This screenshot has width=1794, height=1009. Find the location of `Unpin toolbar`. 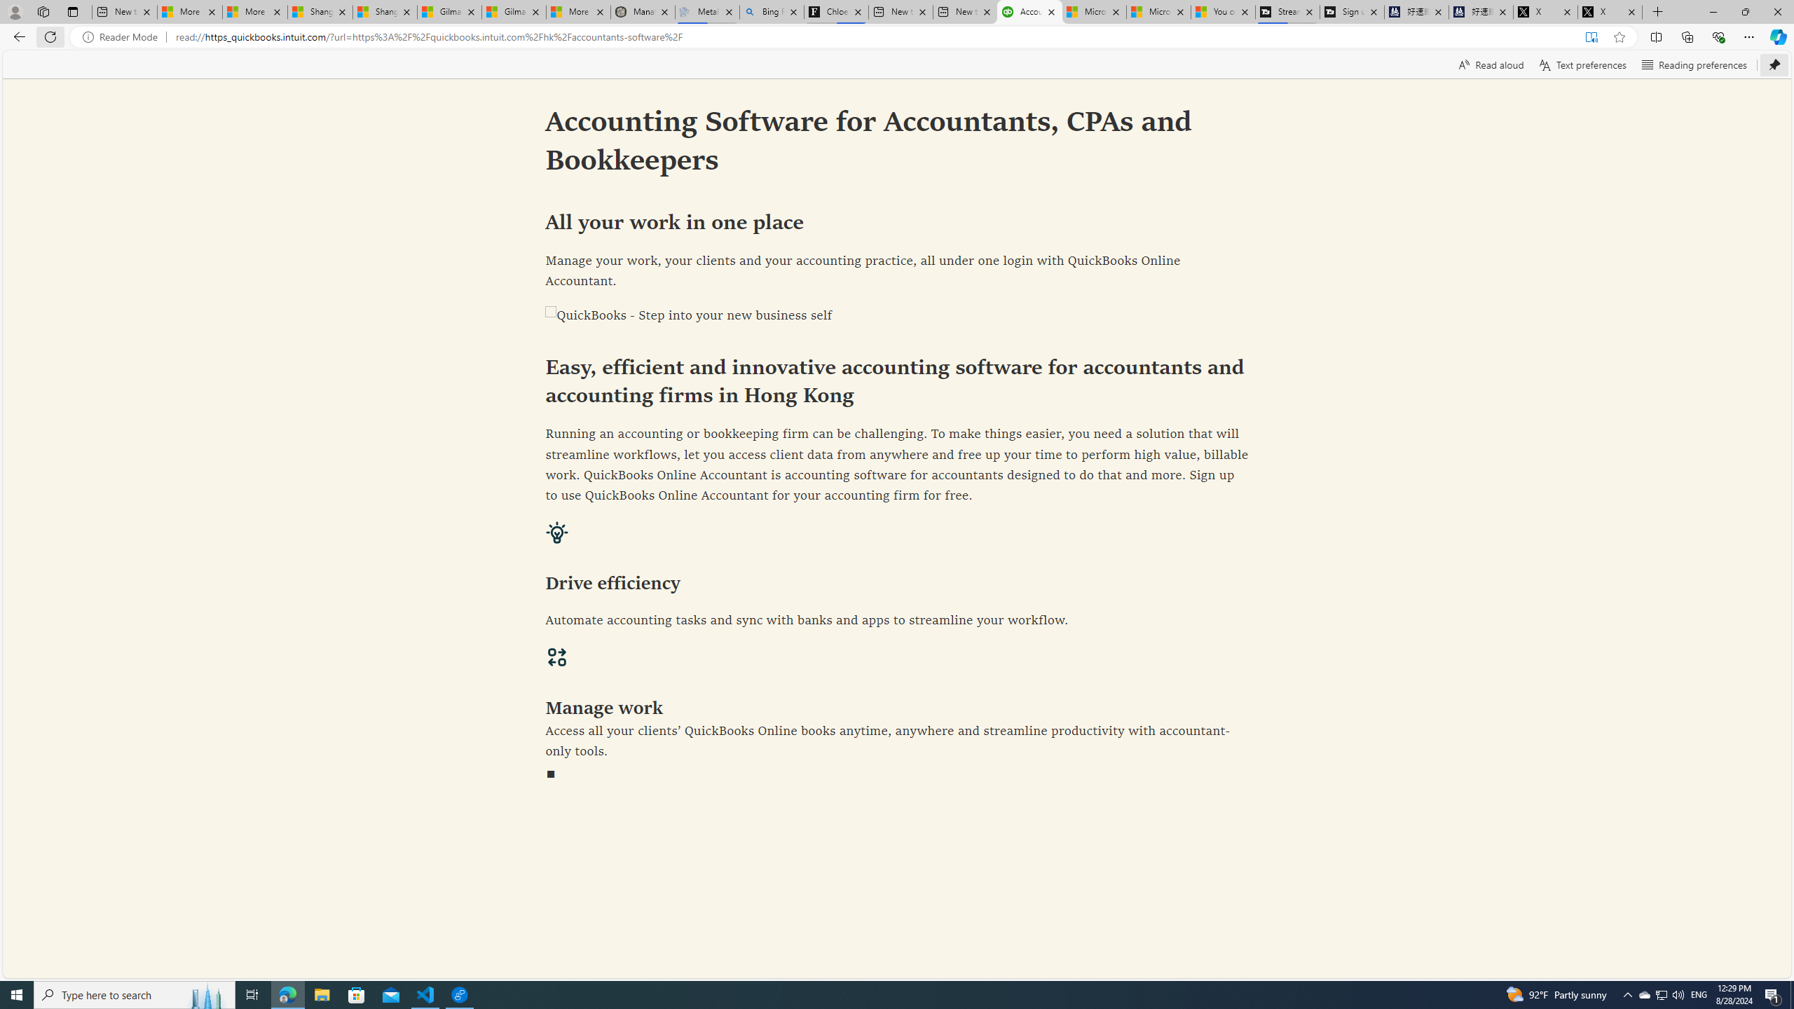

Unpin toolbar is located at coordinates (1774, 64).